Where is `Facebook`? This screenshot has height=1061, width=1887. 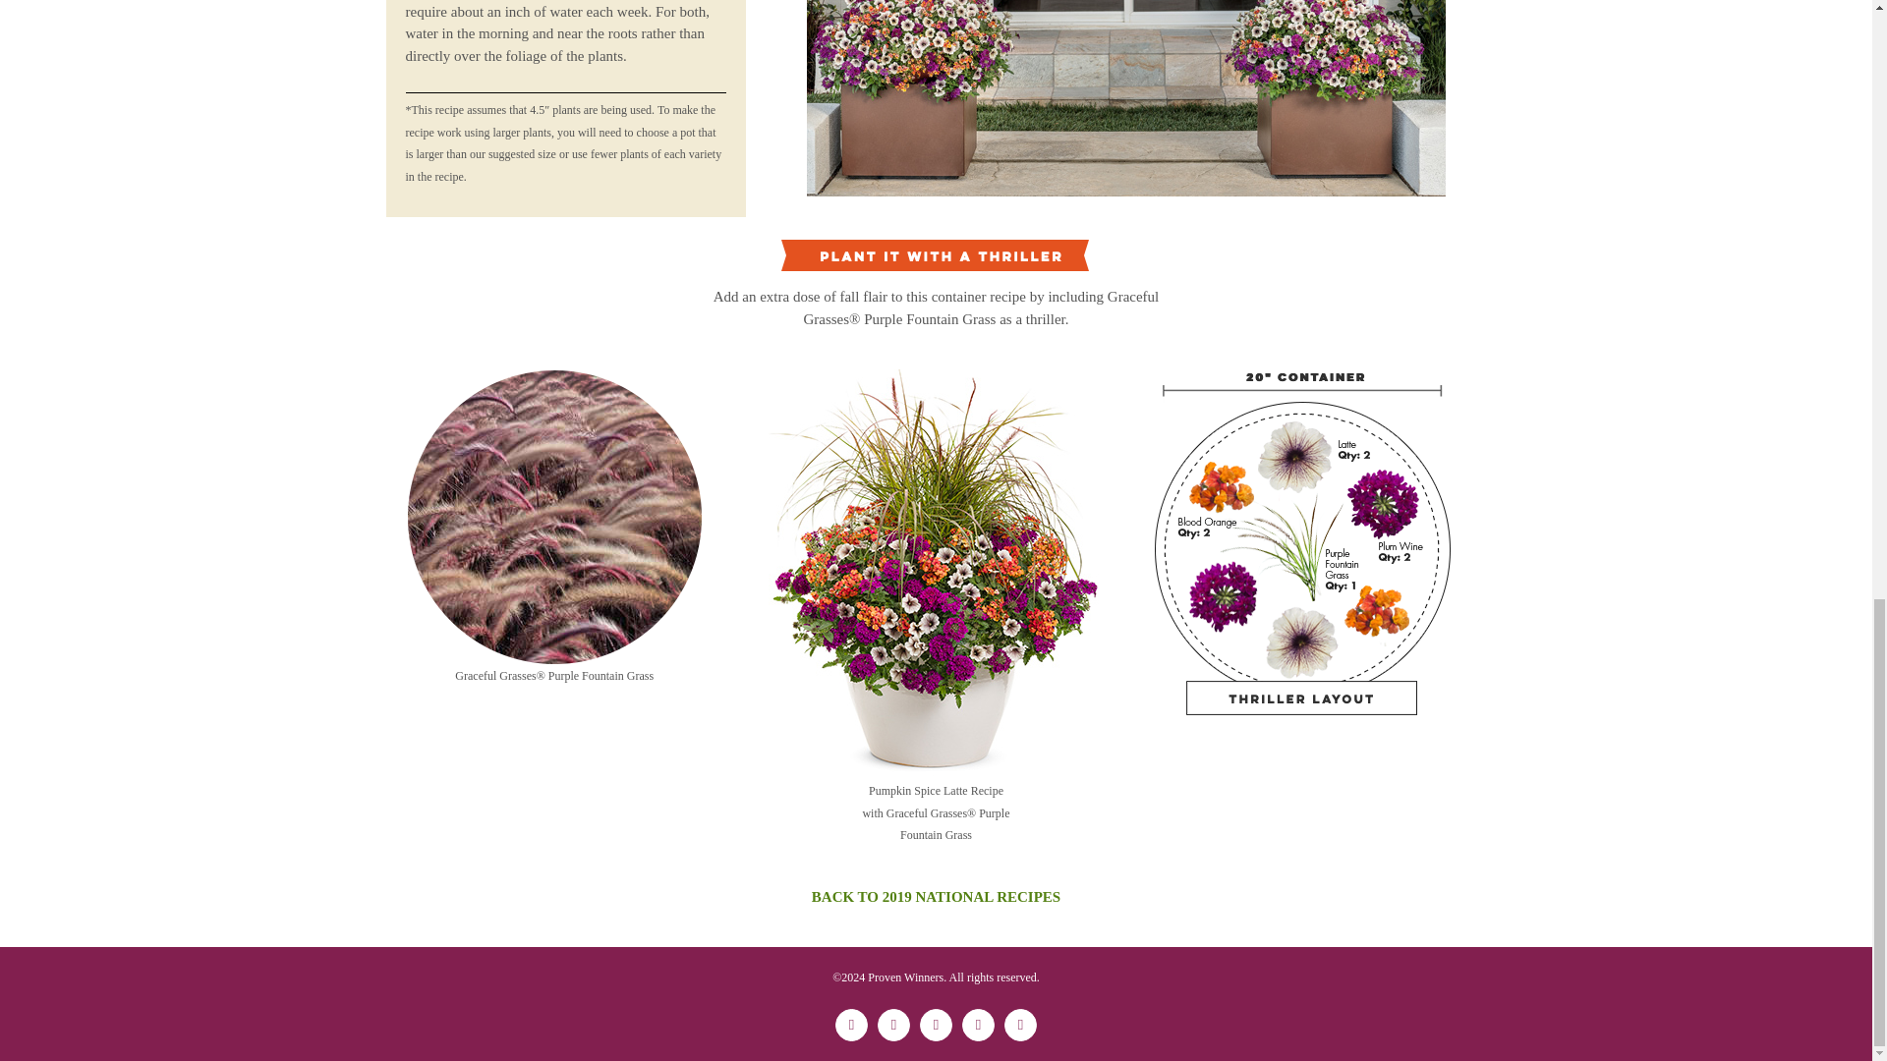
Facebook is located at coordinates (851, 1025).